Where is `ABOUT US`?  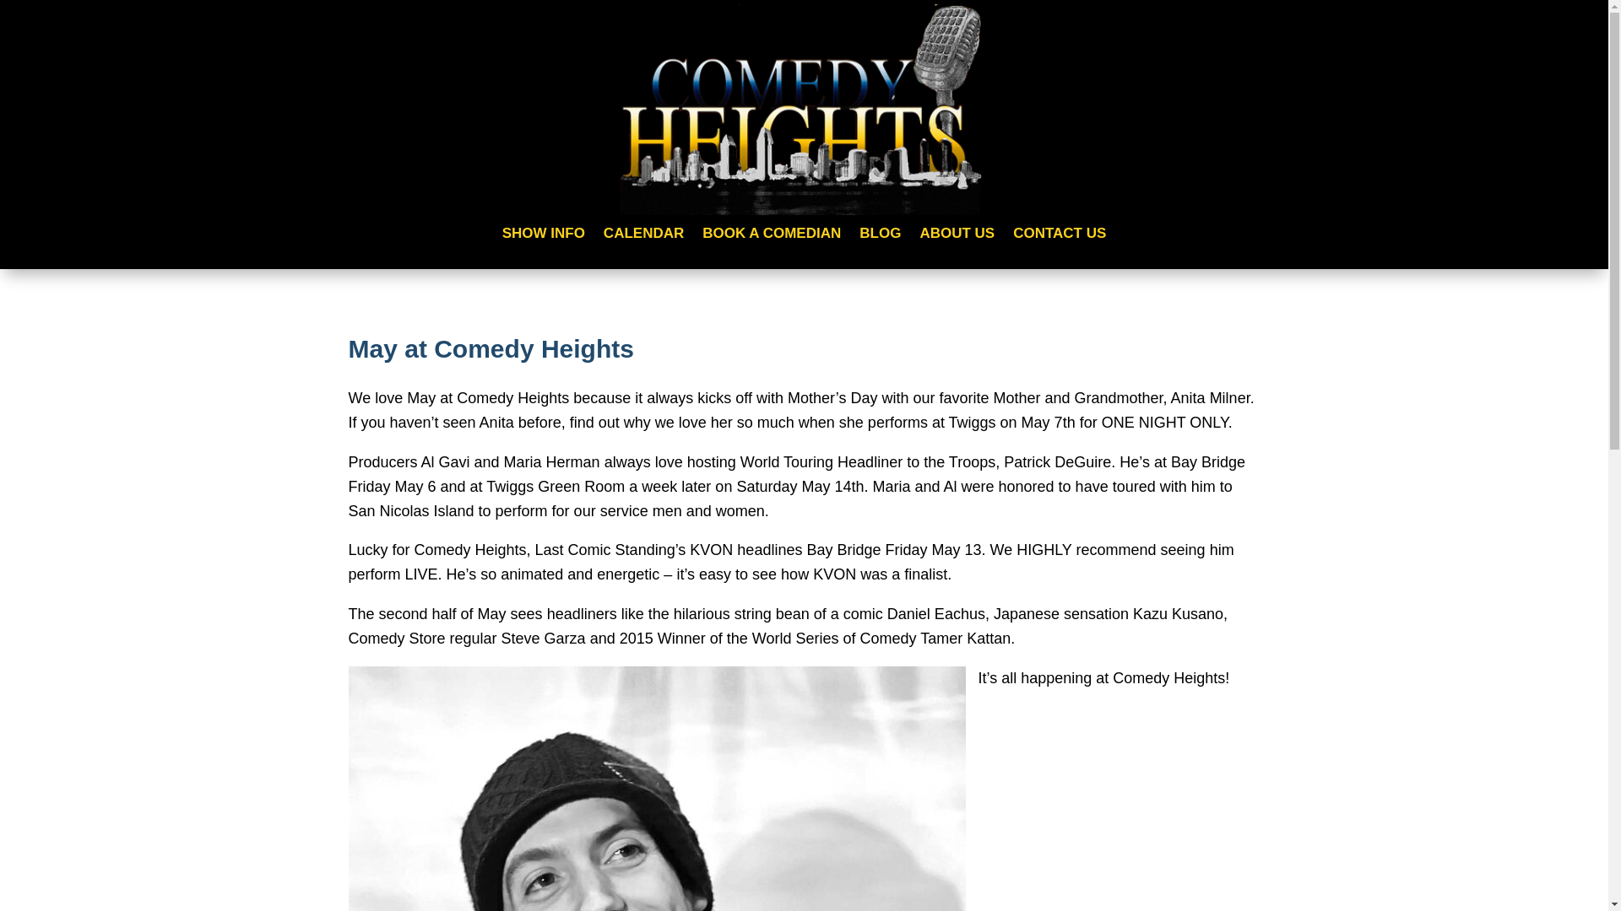
ABOUT US is located at coordinates (957, 236).